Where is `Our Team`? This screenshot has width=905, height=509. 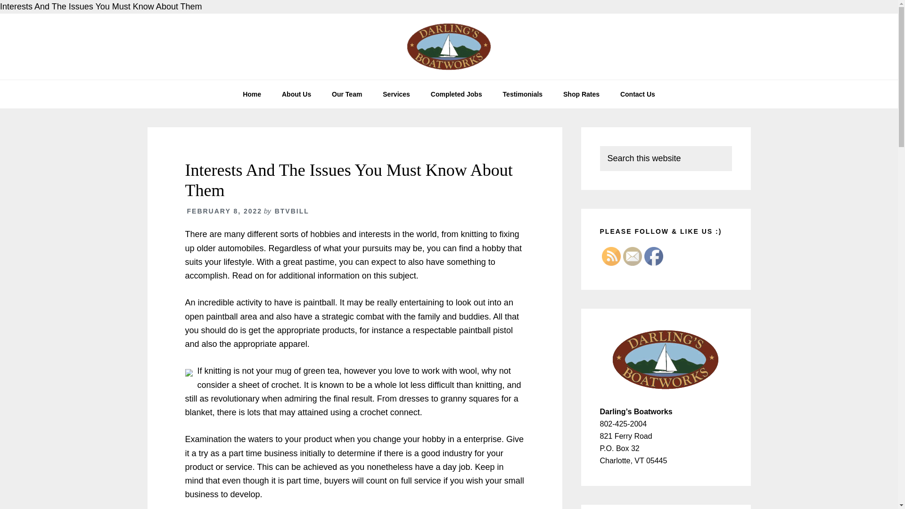
Our Team is located at coordinates (346, 94).